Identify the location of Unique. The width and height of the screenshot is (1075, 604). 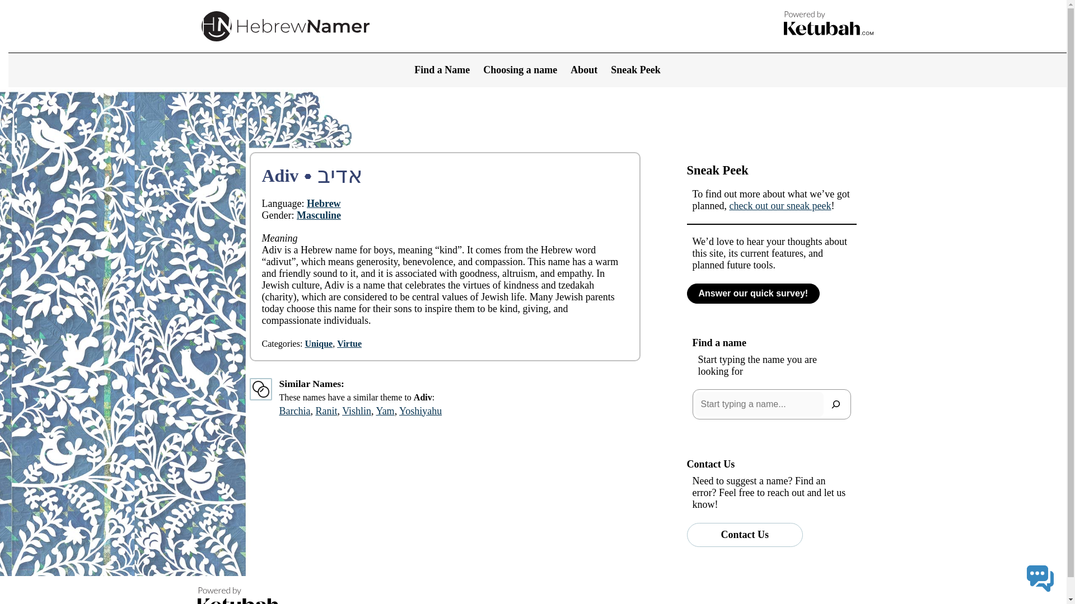
(318, 343).